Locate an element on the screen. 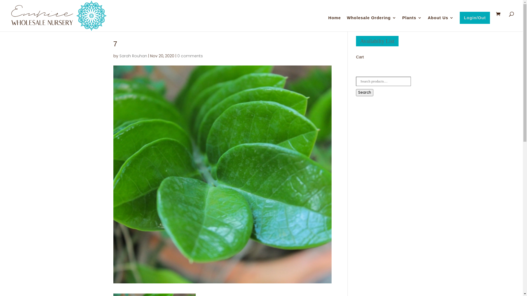  Login/Out is located at coordinates (475, 18).